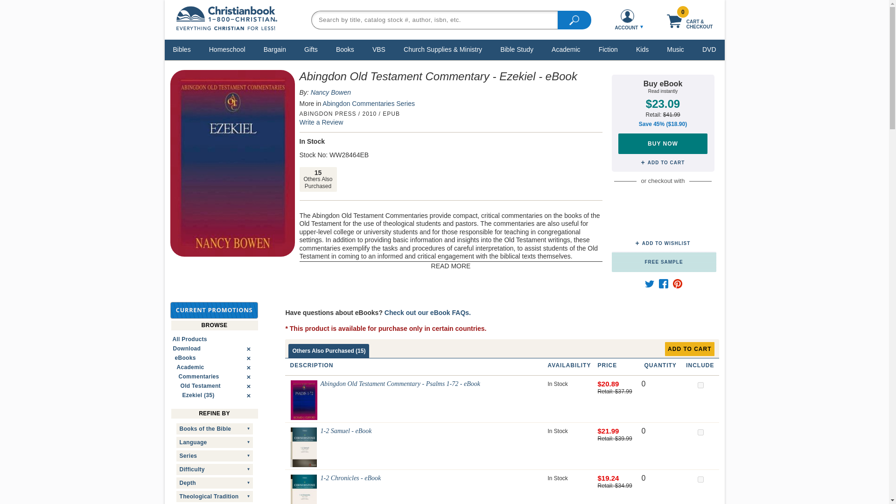 This screenshot has width=896, height=504. What do you see at coordinates (663, 244) in the screenshot?
I see `Add To Wishlist` at bounding box center [663, 244].